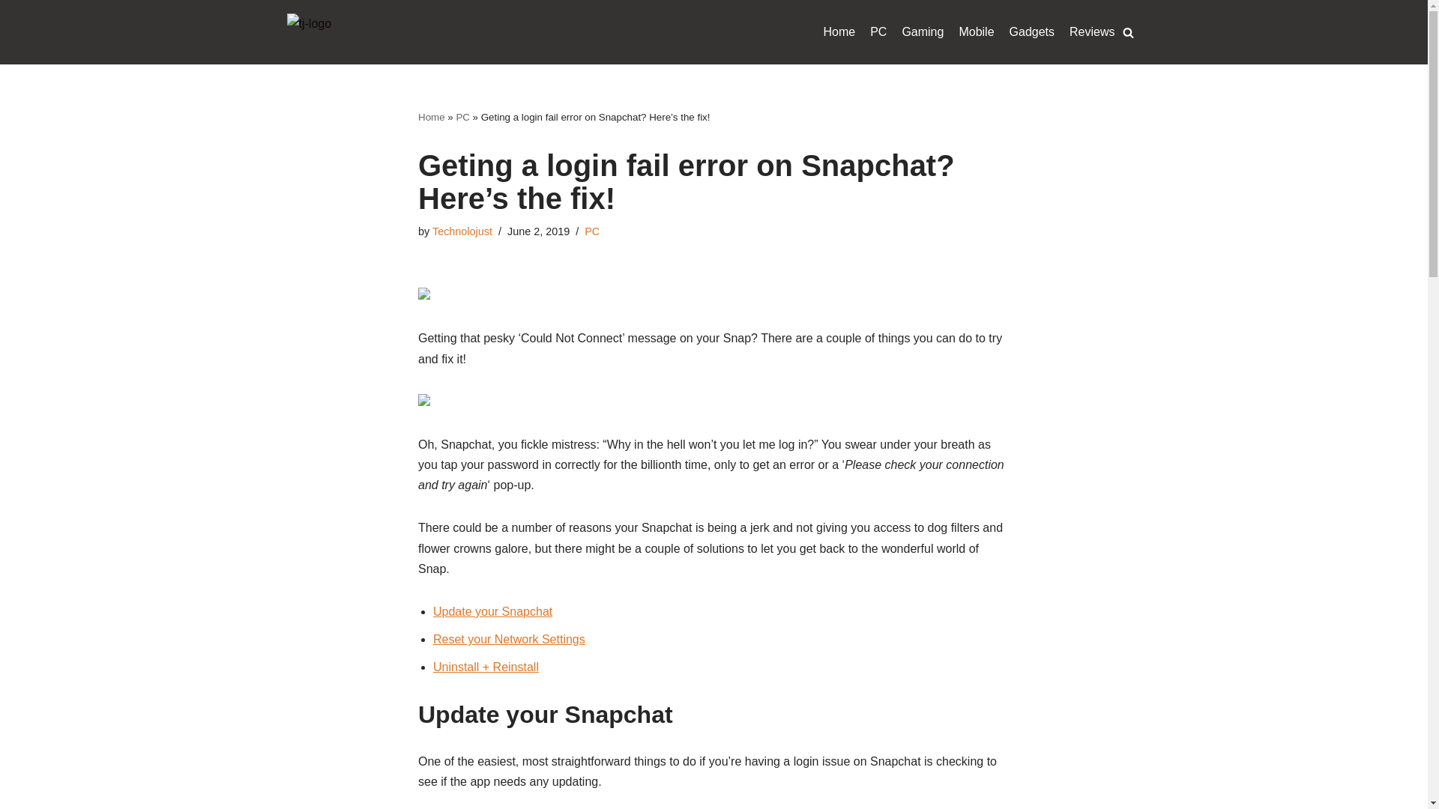 The image size is (1439, 809). What do you see at coordinates (462, 231) in the screenshot?
I see `Posts by Technolojust` at bounding box center [462, 231].